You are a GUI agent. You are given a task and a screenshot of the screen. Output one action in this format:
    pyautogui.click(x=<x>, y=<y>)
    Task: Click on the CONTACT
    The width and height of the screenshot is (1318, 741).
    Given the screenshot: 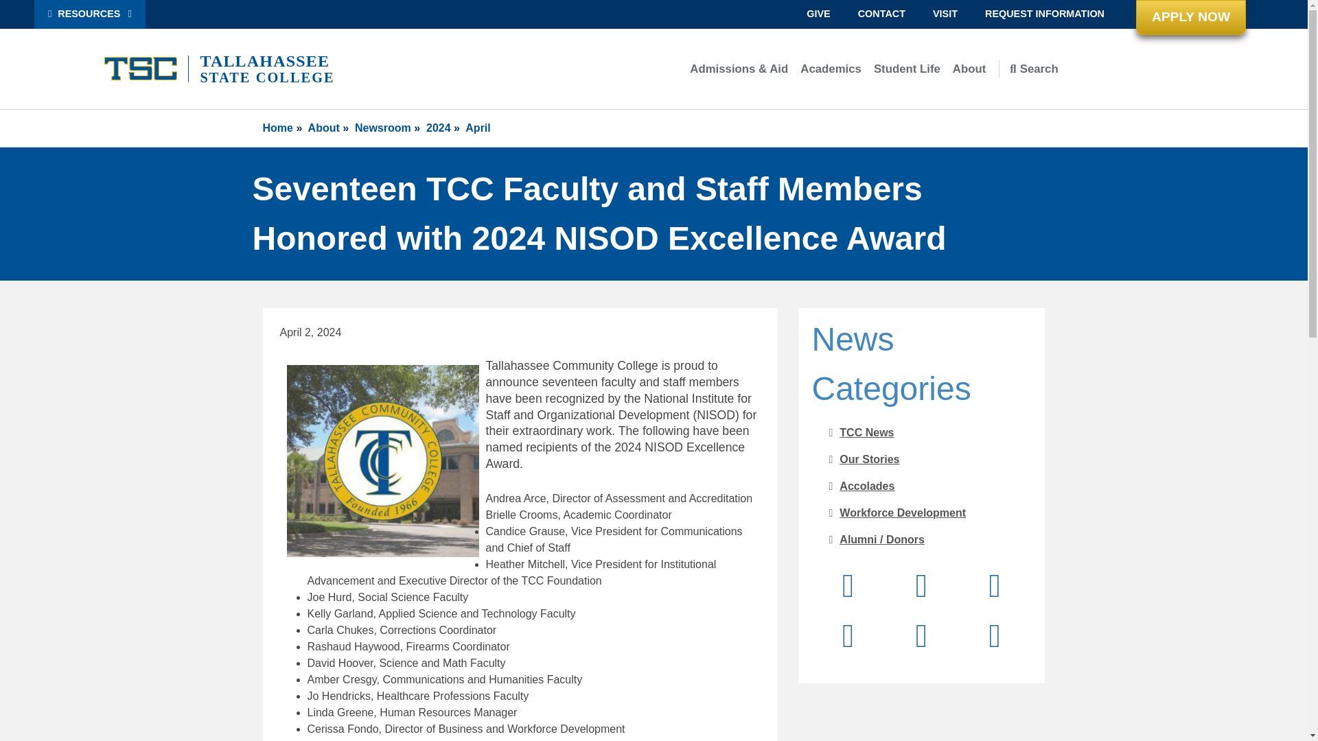 What is the action you would take?
    pyautogui.click(x=881, y=14)
    